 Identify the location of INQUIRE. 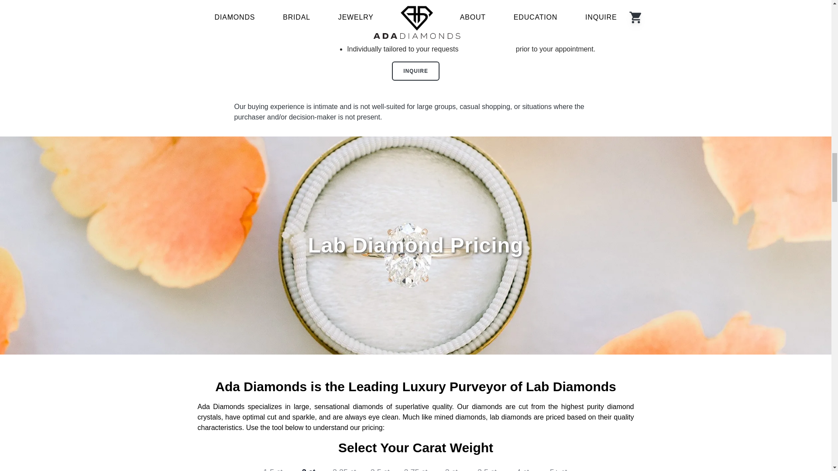
(416, 71).